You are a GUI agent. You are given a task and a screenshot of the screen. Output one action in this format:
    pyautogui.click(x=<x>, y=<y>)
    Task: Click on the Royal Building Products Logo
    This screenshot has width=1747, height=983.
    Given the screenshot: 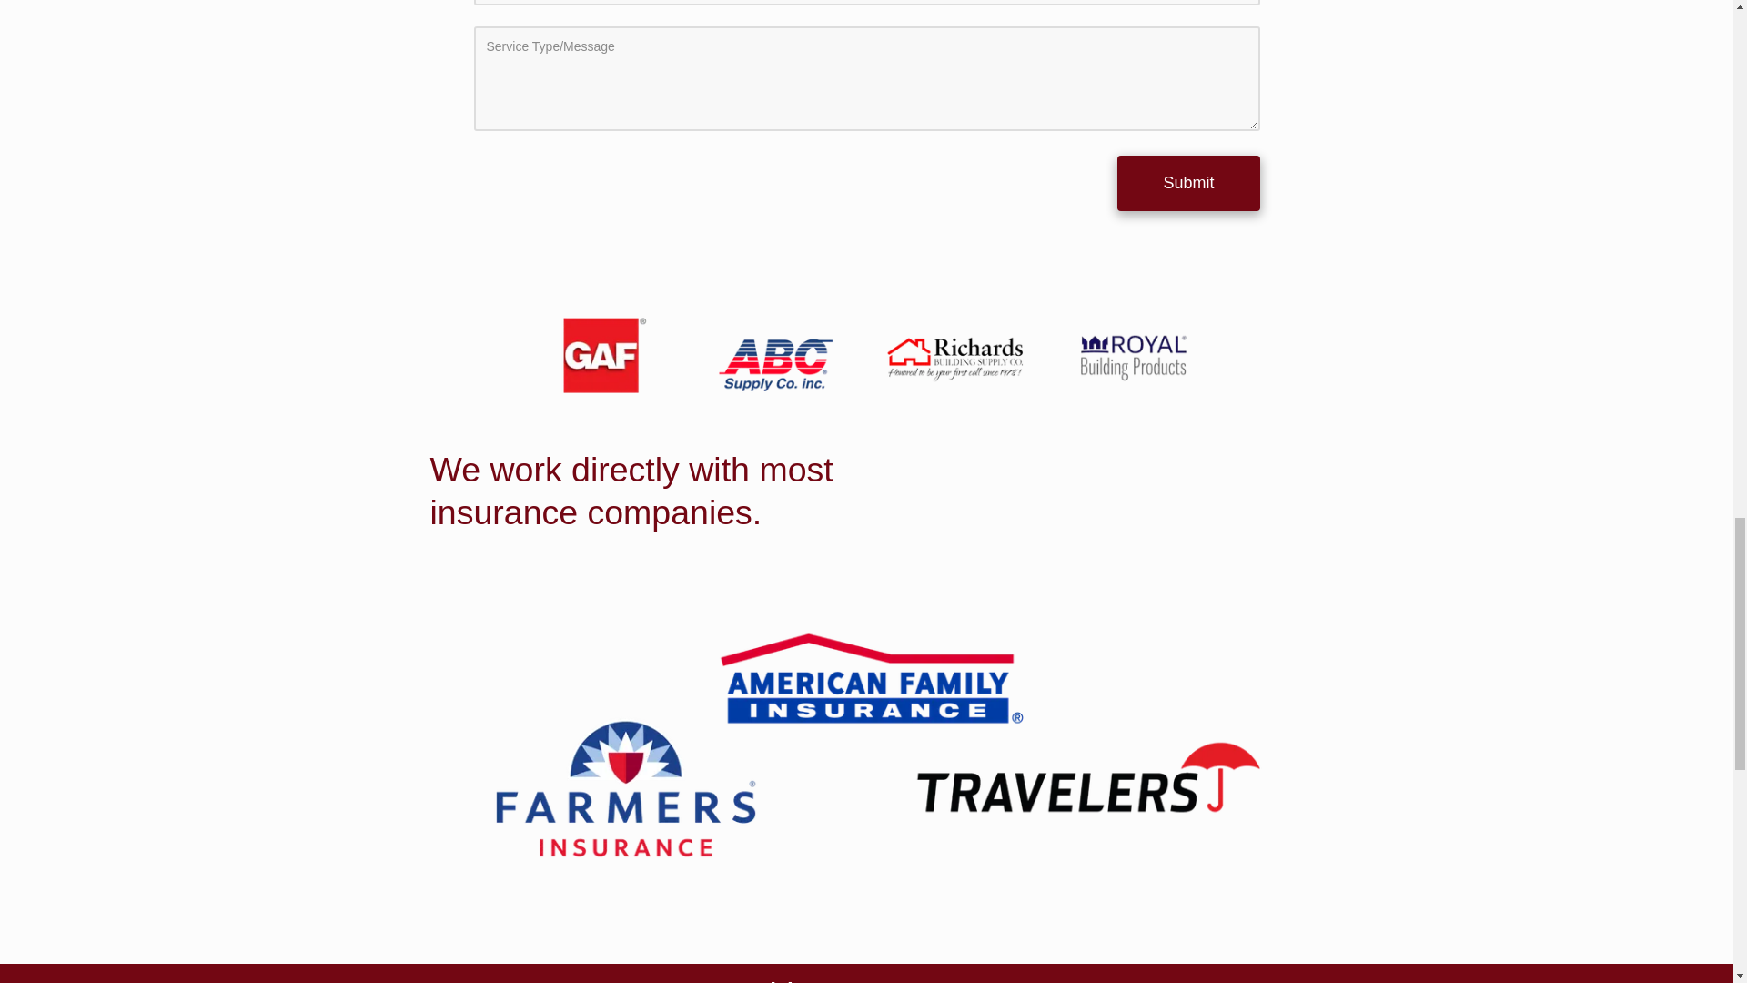 What is the action you would take?
    pyautogui.click(x=1134, y=358)
    